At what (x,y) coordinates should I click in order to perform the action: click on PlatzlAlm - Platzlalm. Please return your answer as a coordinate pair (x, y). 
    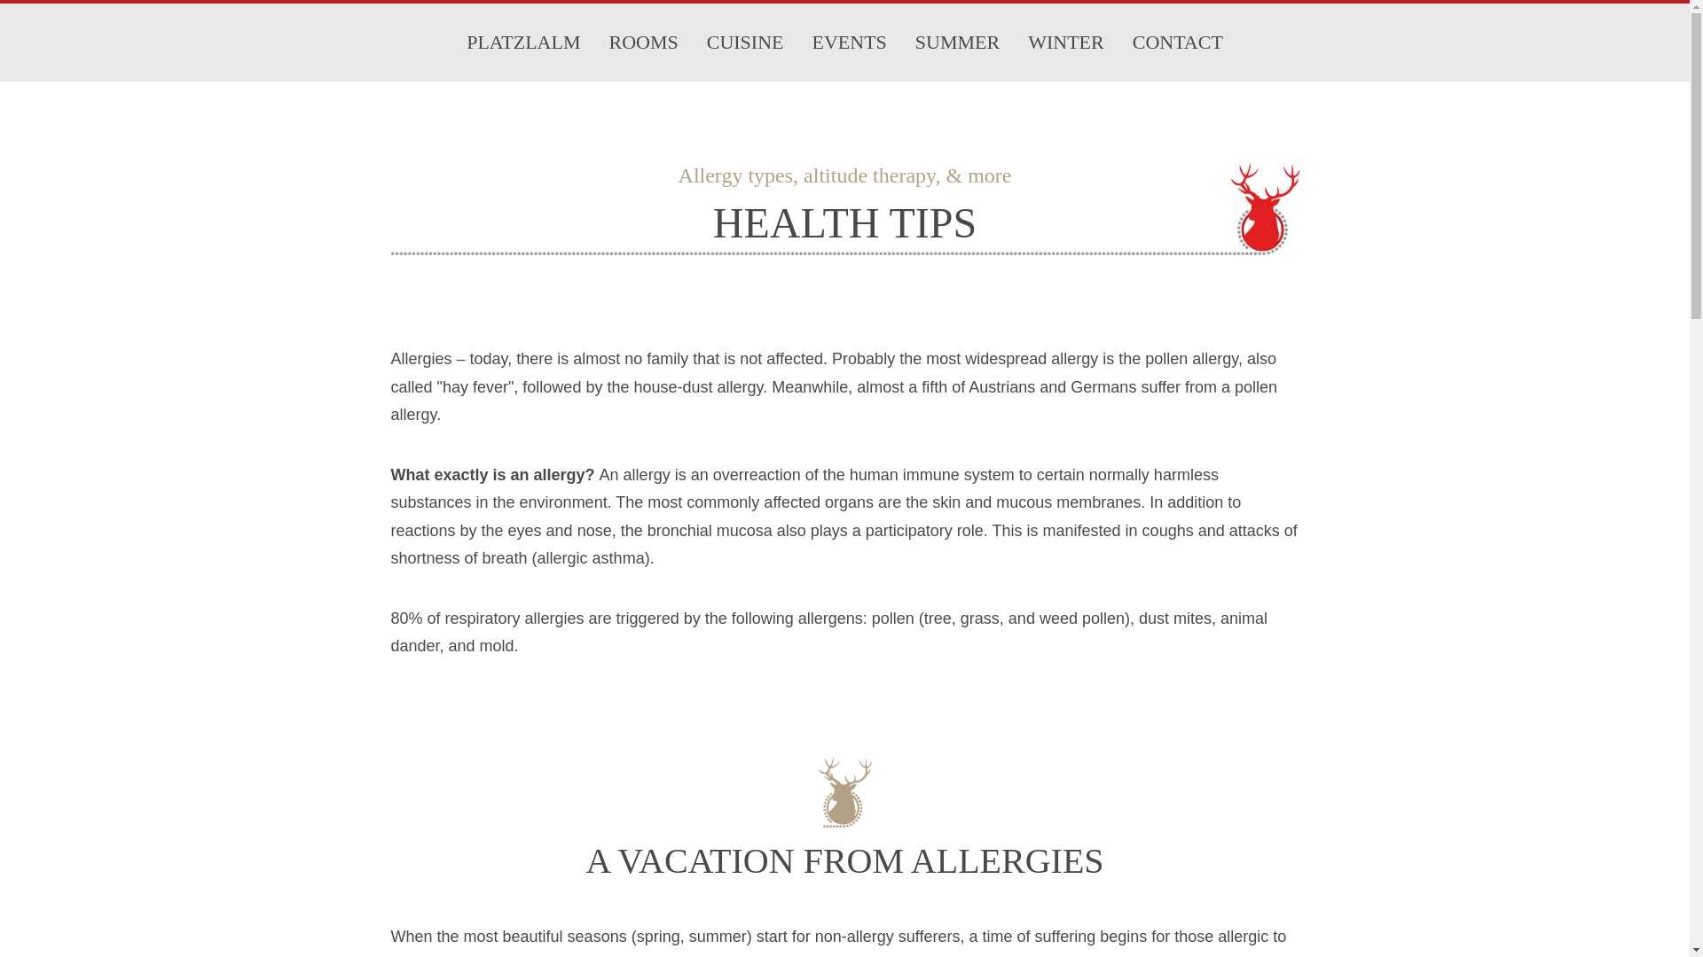
    Looking at the image, I should click on (523, 43).